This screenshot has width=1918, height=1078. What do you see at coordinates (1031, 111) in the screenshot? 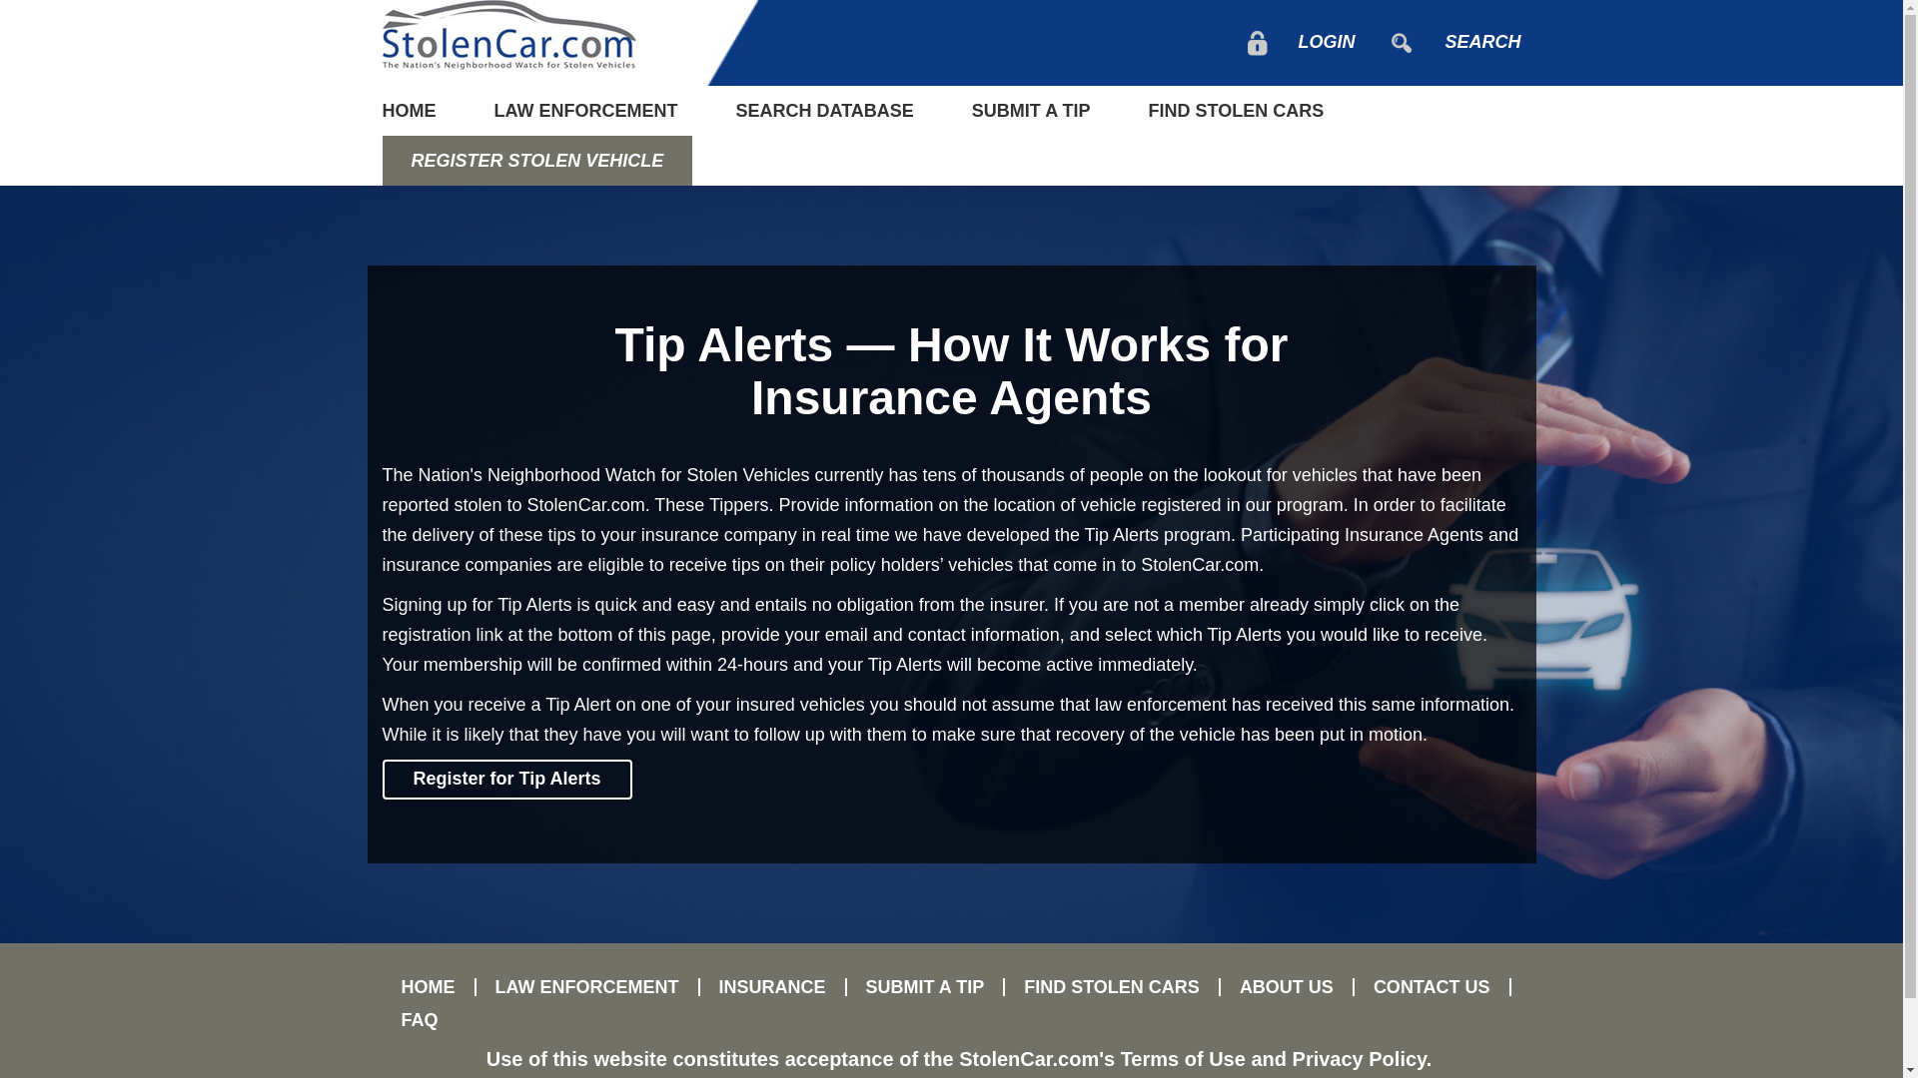
I see `SUBMIT A TIP` at bounding box center [1031, 111].